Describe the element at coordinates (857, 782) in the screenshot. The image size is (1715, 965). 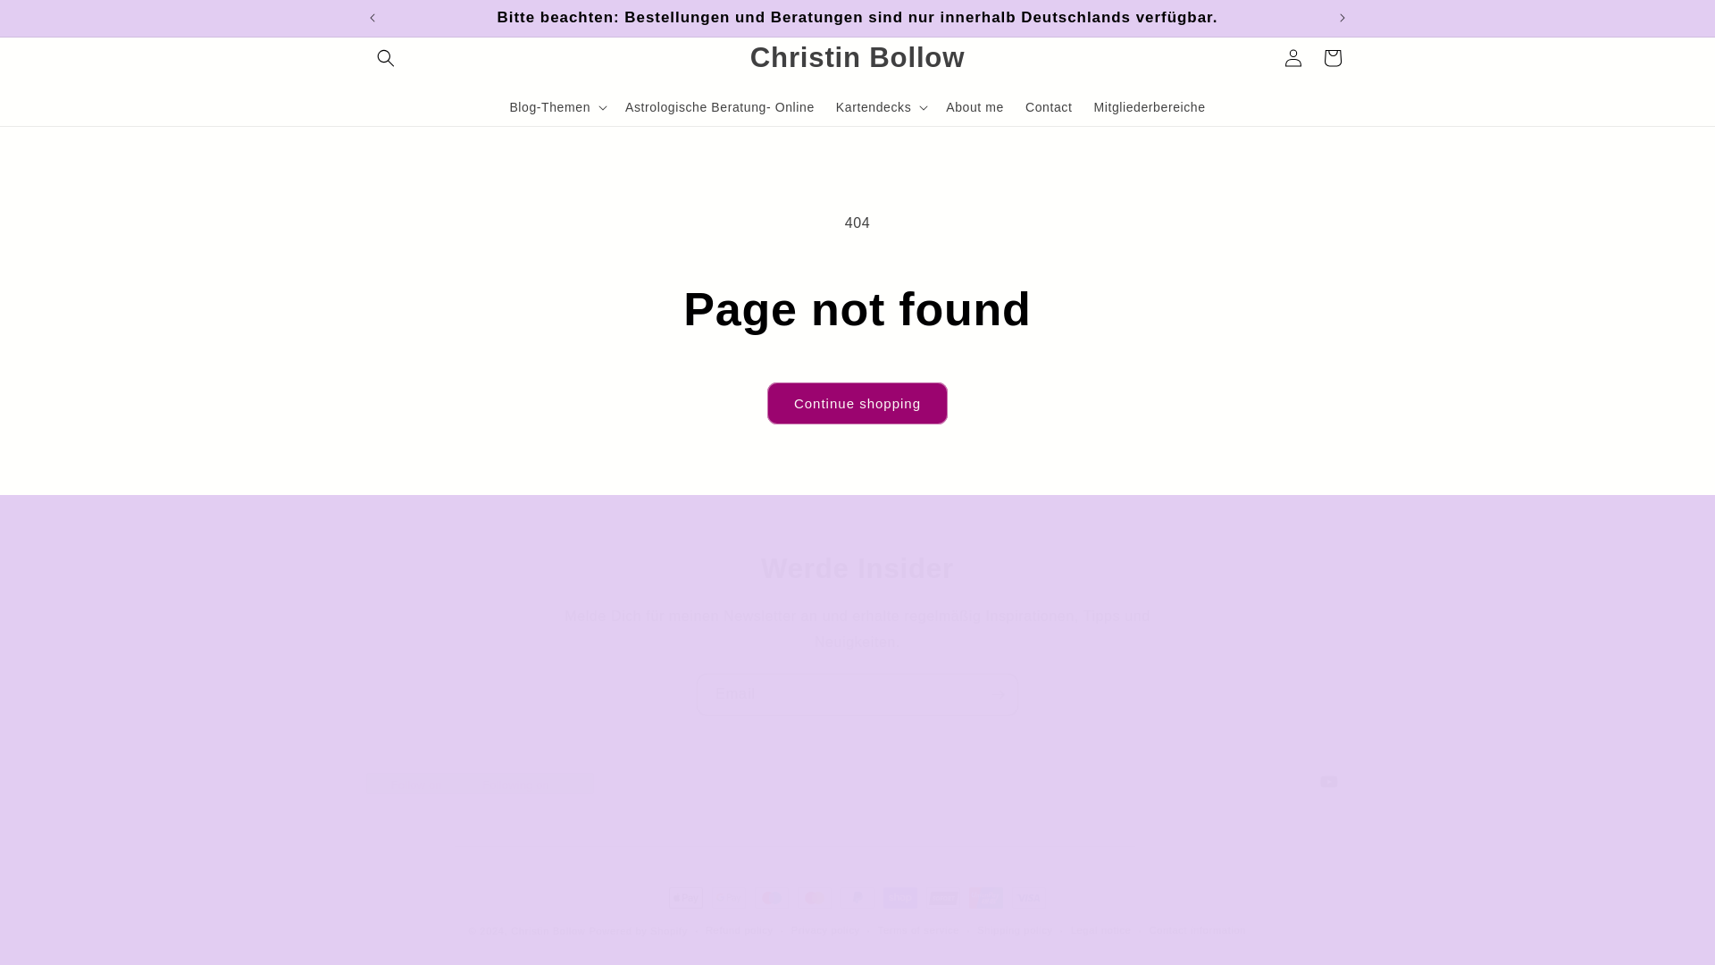
I see `YouTube` at that location.